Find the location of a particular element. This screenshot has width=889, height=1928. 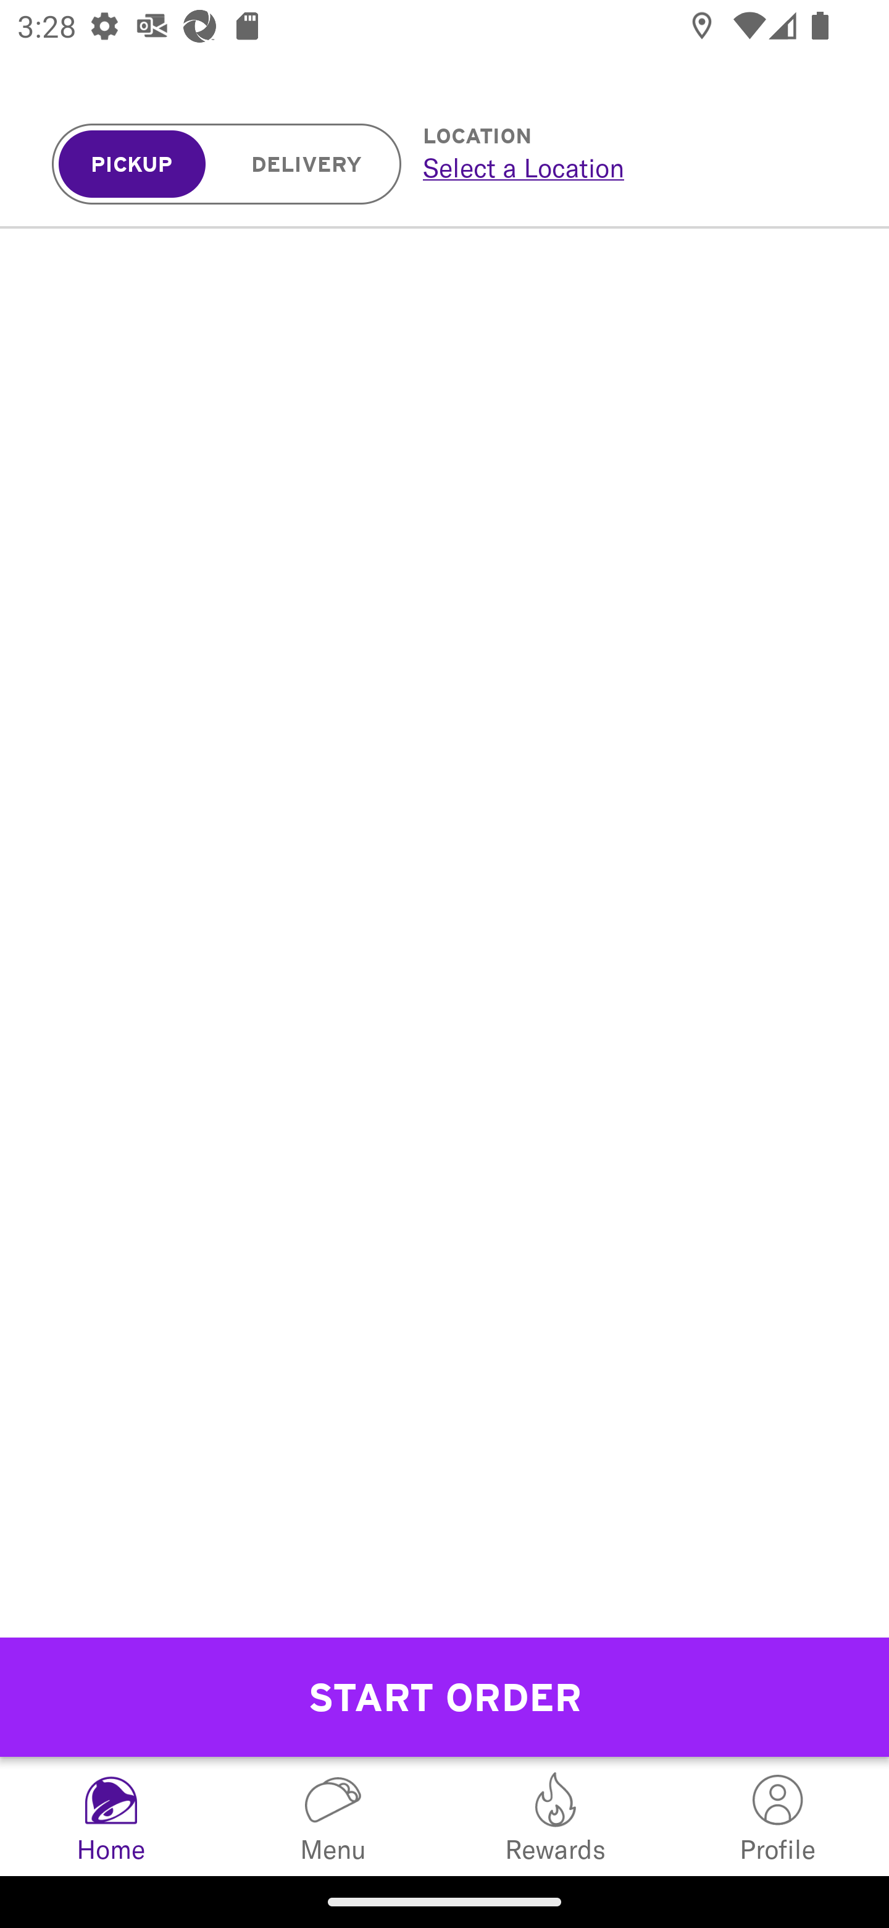

Home is located at coordinates (111, 1816).